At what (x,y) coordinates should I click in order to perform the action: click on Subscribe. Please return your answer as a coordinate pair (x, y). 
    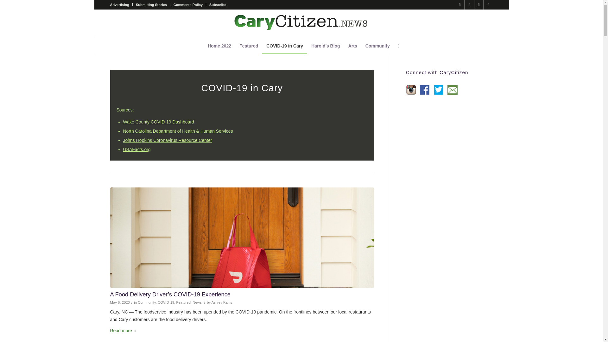
    Looking at the image, I should click on (218, 5).